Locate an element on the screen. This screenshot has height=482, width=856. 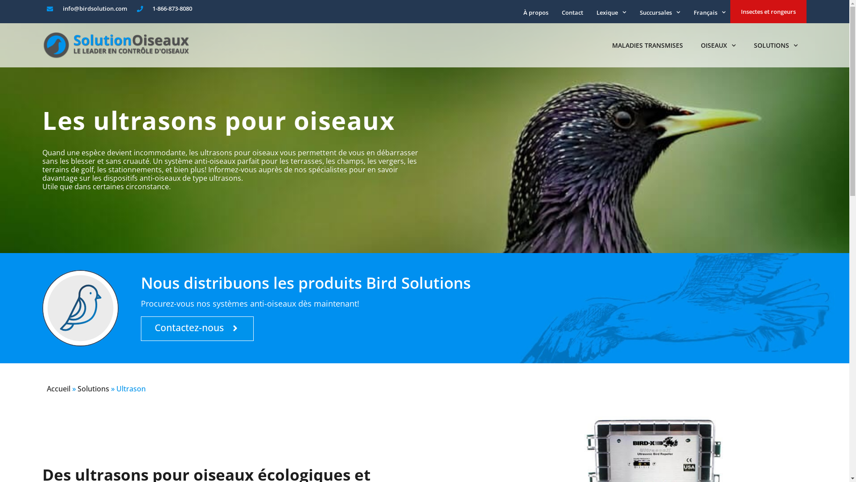
OISEAUX is located at coordinates (719, 46).